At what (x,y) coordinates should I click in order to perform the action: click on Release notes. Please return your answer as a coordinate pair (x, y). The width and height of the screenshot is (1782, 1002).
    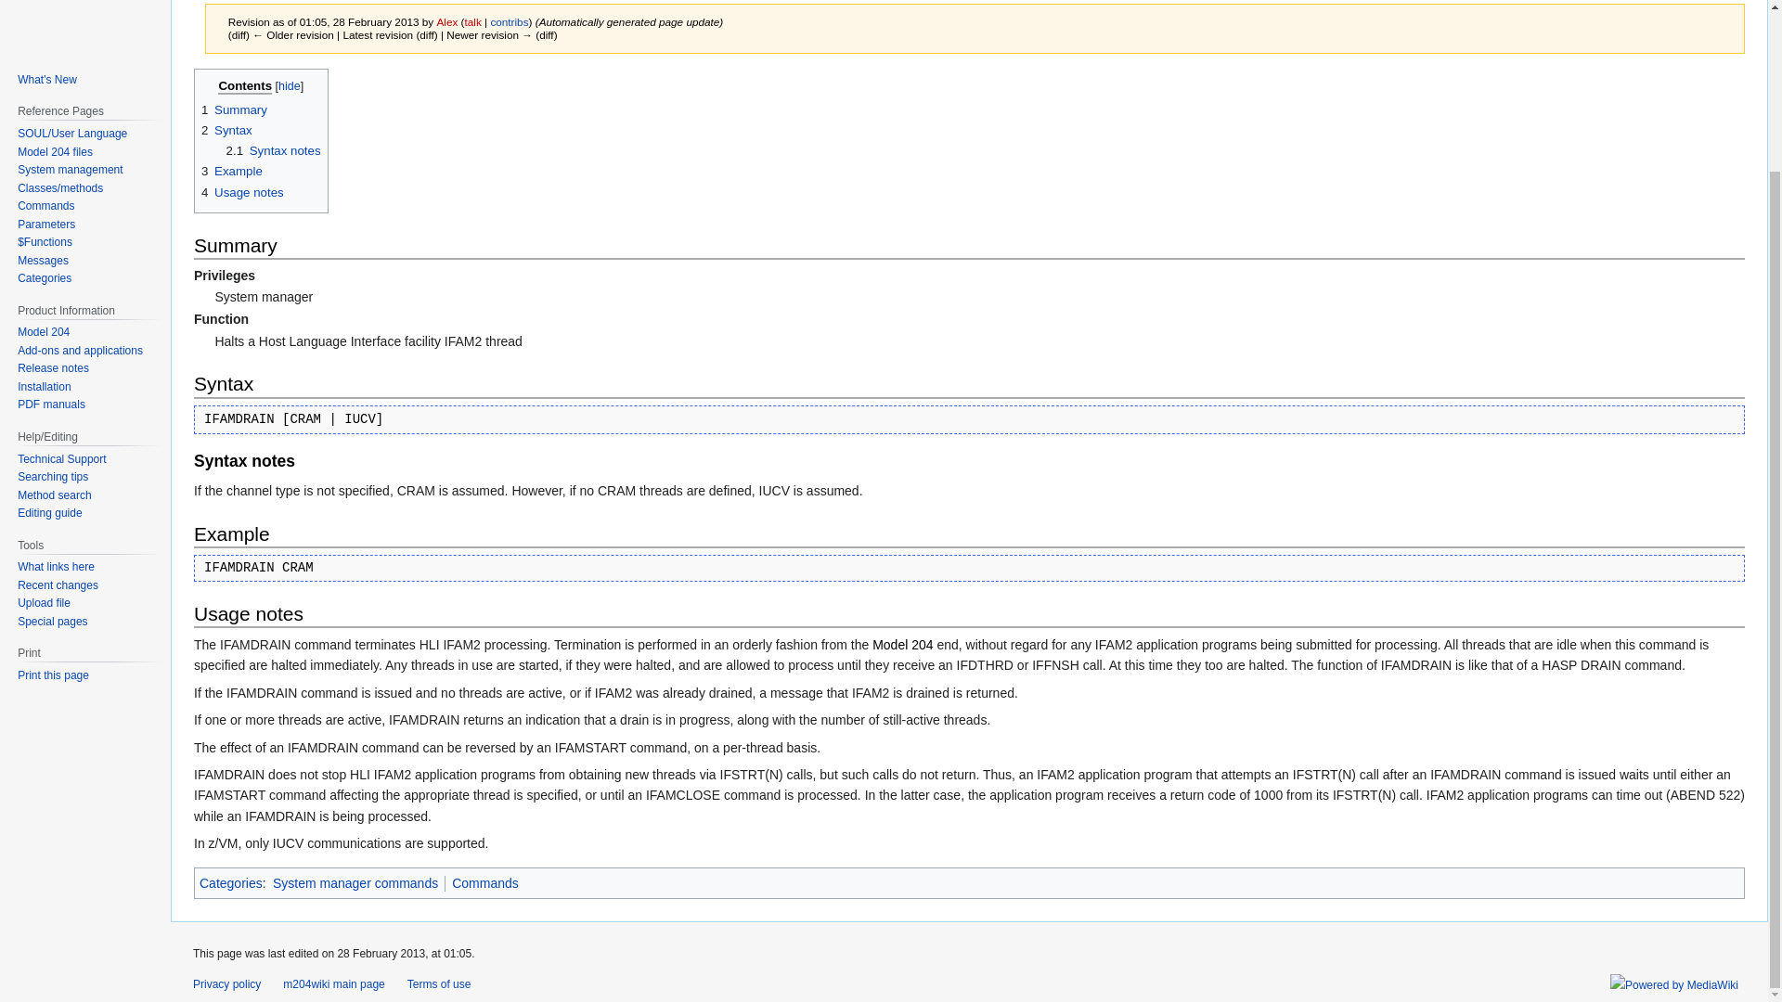
    Looking at the image, I should click on (54, 367).